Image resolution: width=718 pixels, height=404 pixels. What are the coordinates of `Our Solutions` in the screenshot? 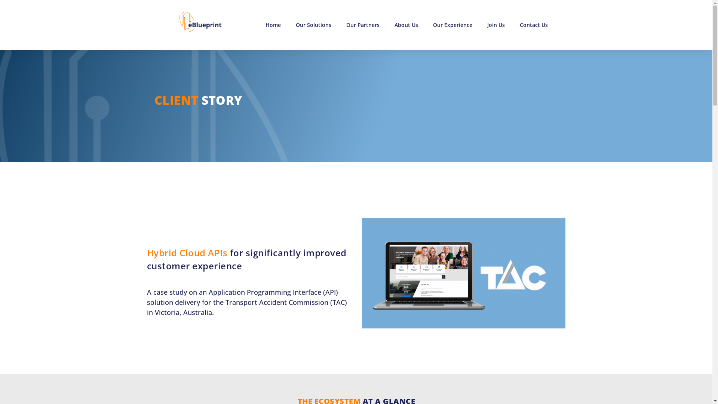 It's located at (313, 25).